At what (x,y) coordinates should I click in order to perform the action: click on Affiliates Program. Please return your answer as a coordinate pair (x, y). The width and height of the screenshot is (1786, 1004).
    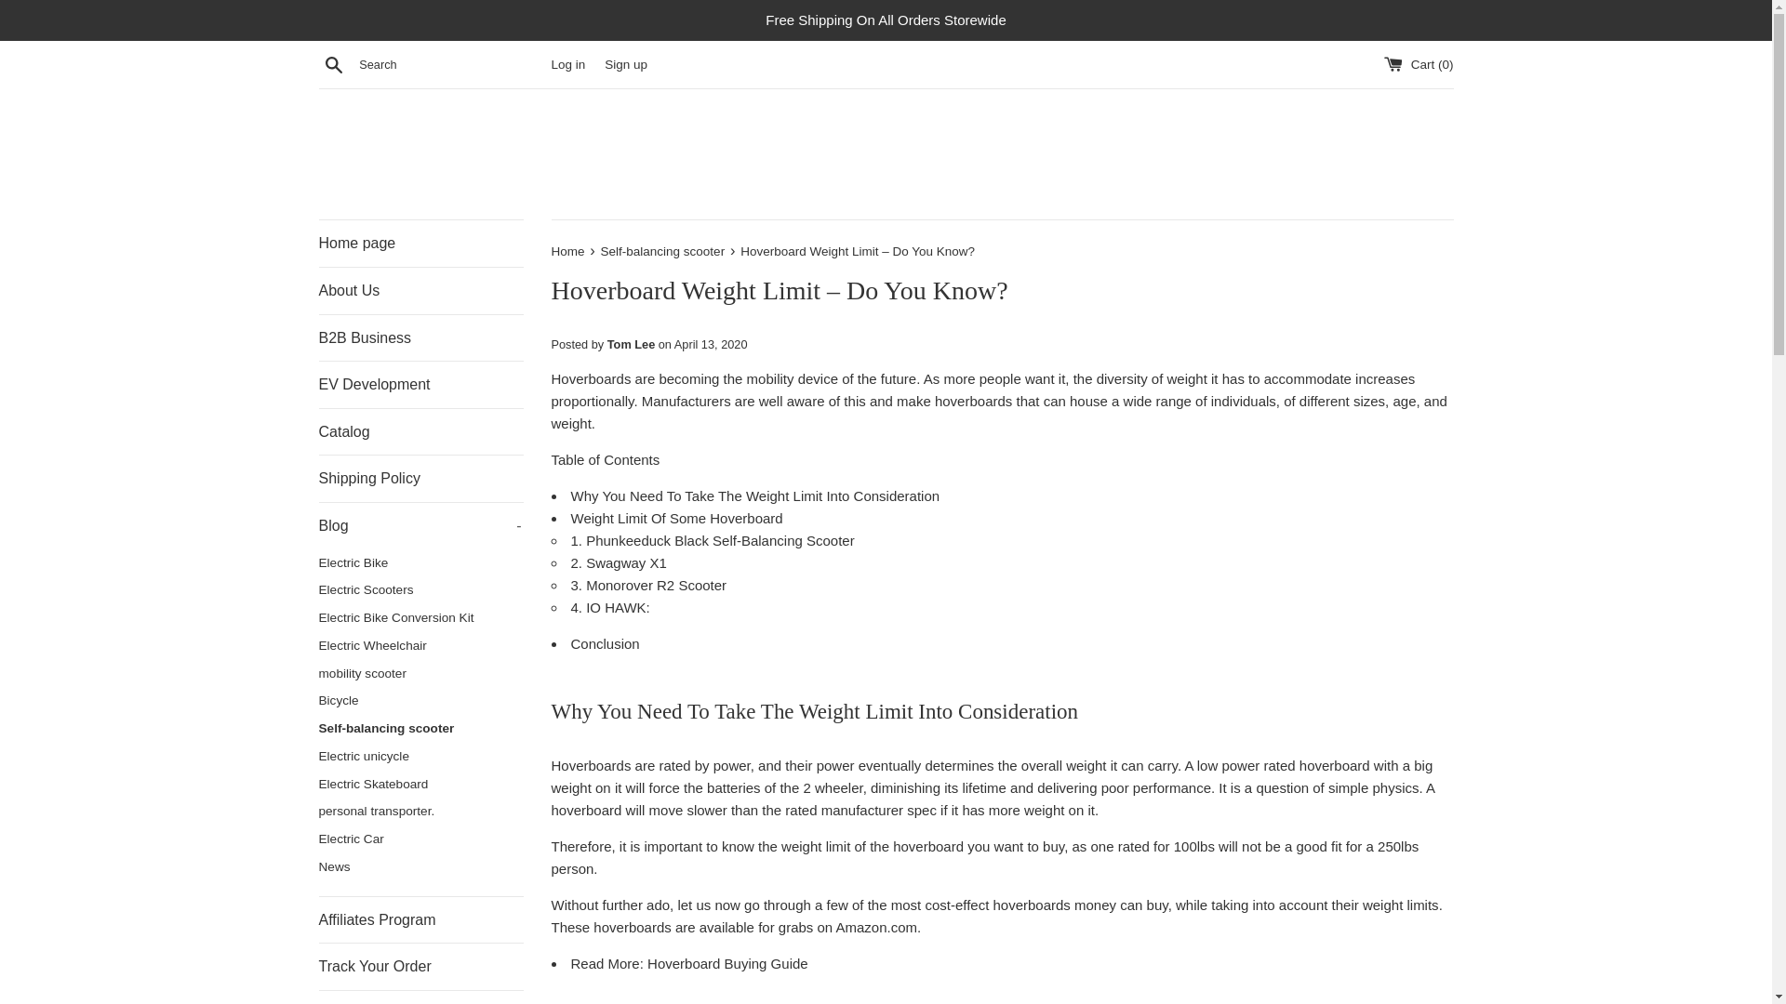
    Looking at the image, I should click on (420, 920).